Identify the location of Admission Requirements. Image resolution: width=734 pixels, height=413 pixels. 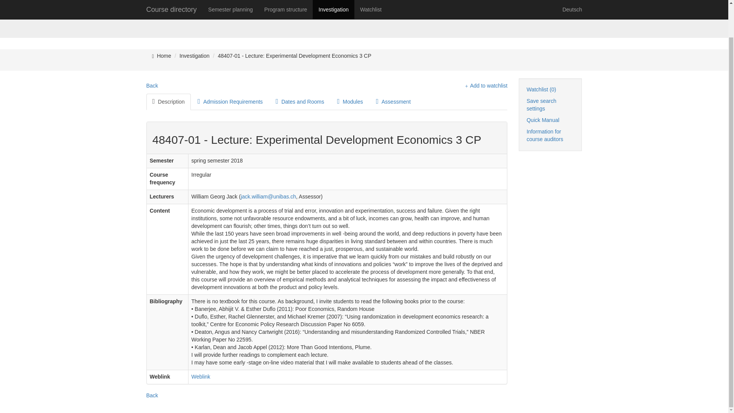
(230, 102).